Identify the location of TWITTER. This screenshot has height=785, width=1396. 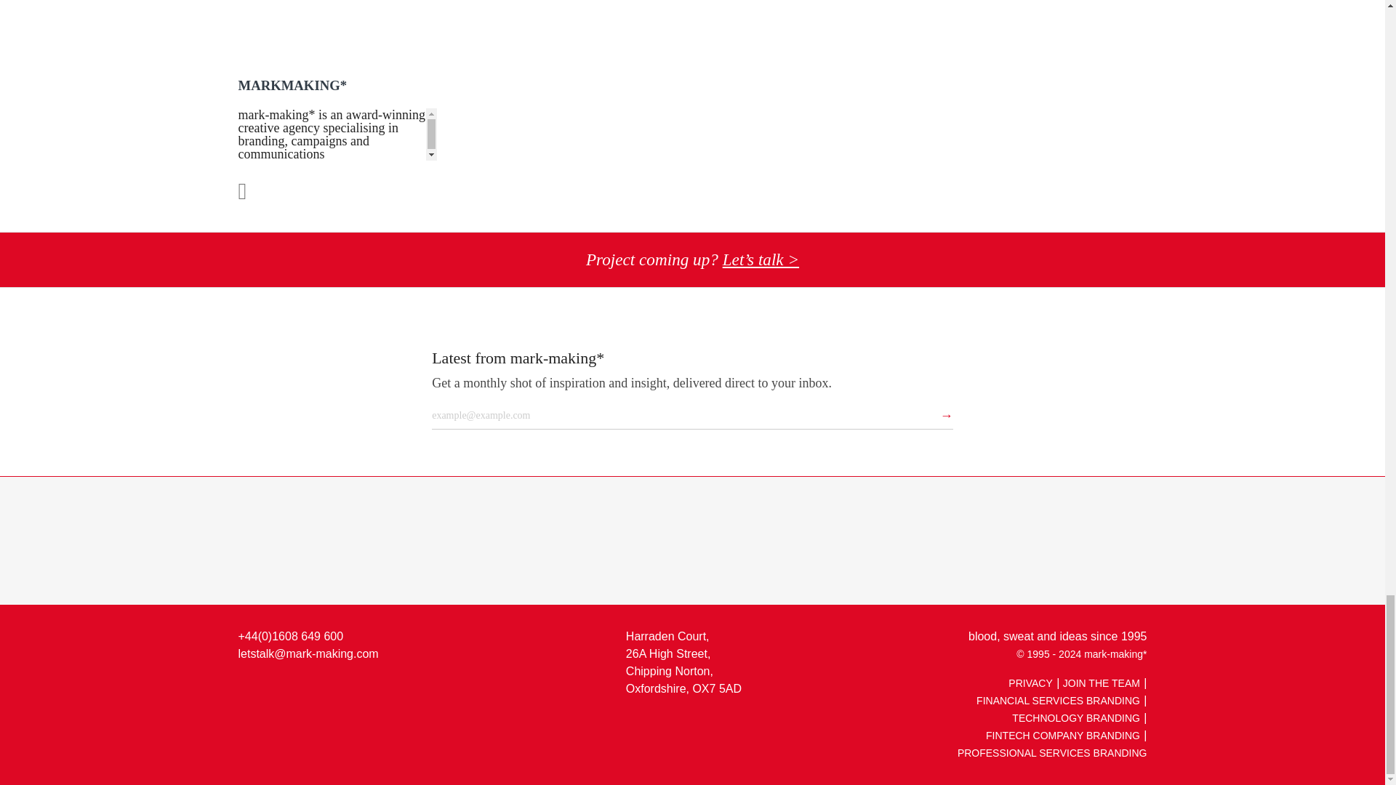
(282, 687).